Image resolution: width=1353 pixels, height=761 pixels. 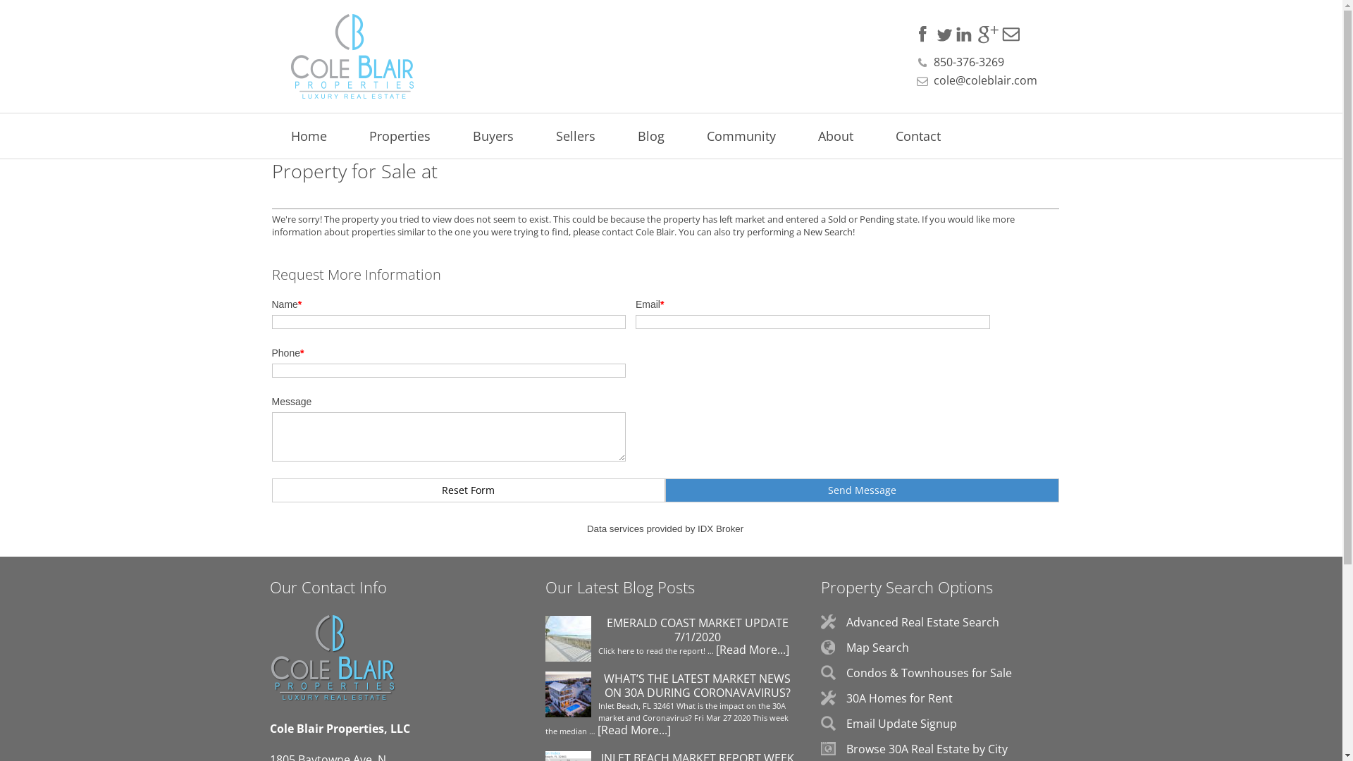 I want to click on Send Message, so click(x=863, y=490).